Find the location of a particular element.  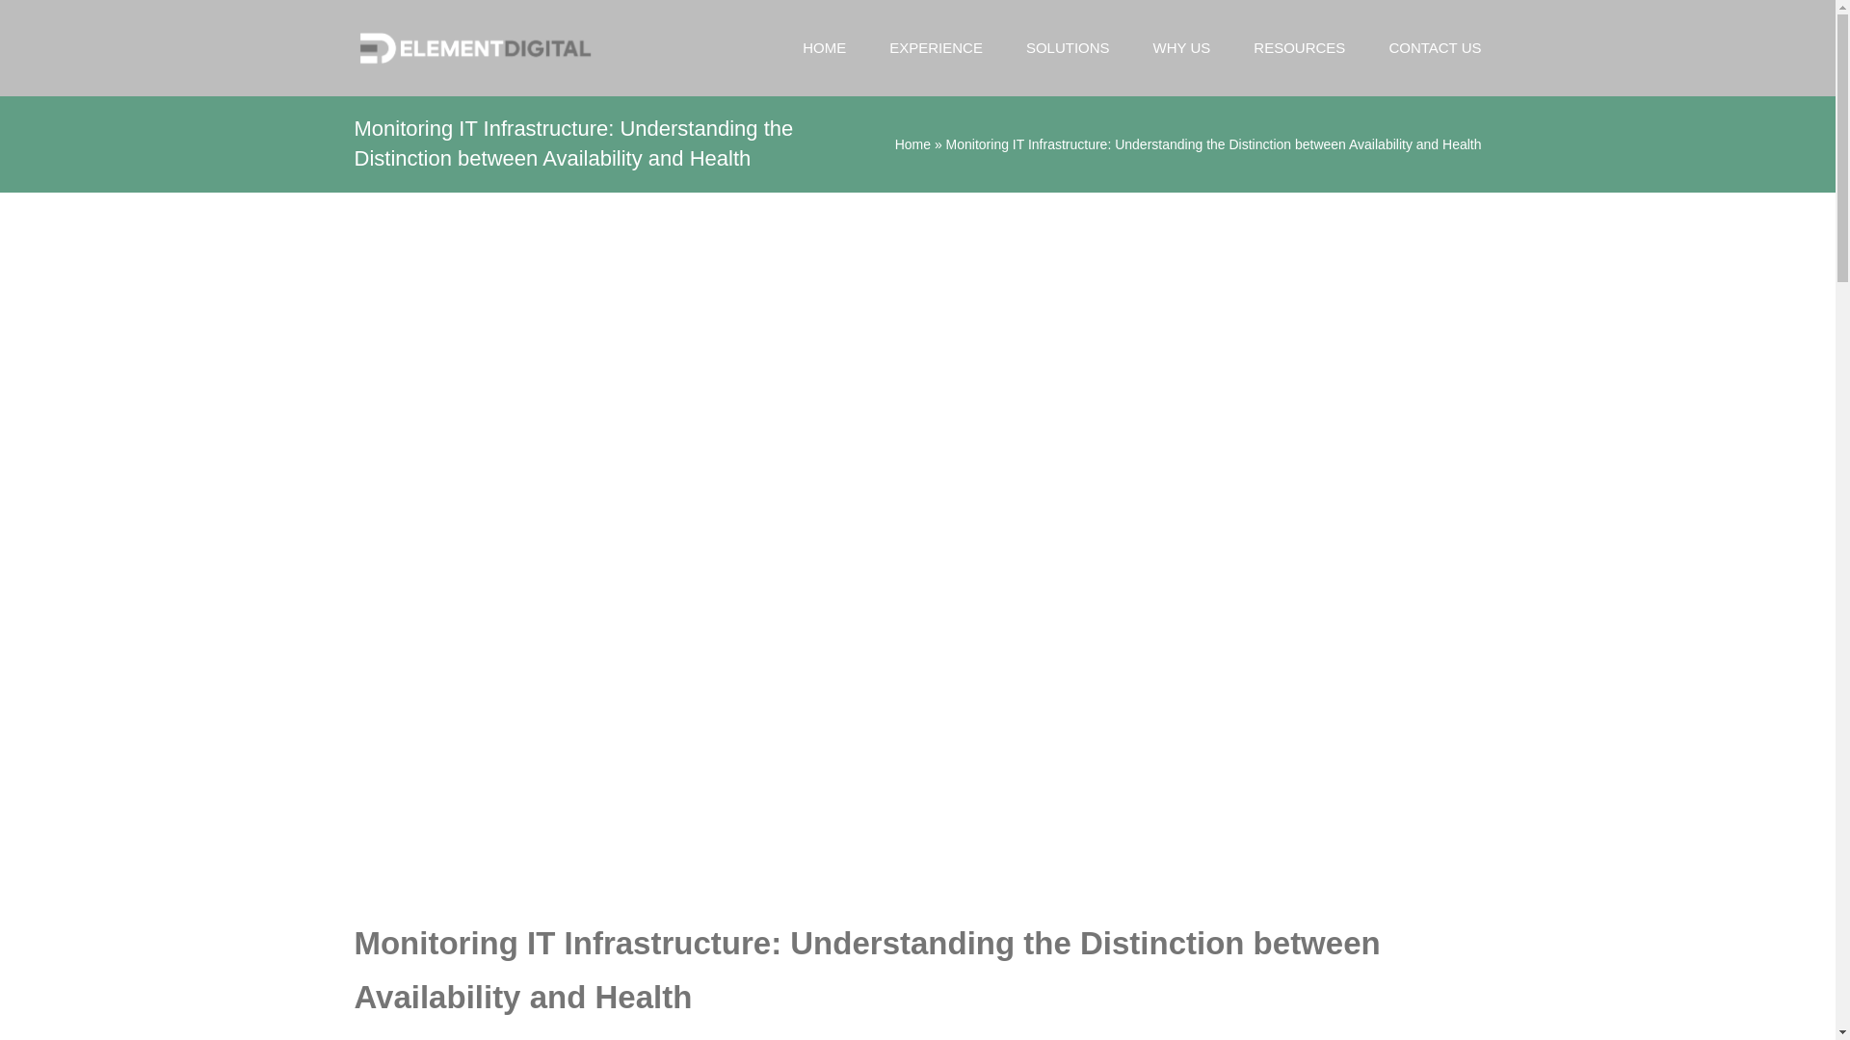

CONTACT US is located at coordinates (1435, 48).